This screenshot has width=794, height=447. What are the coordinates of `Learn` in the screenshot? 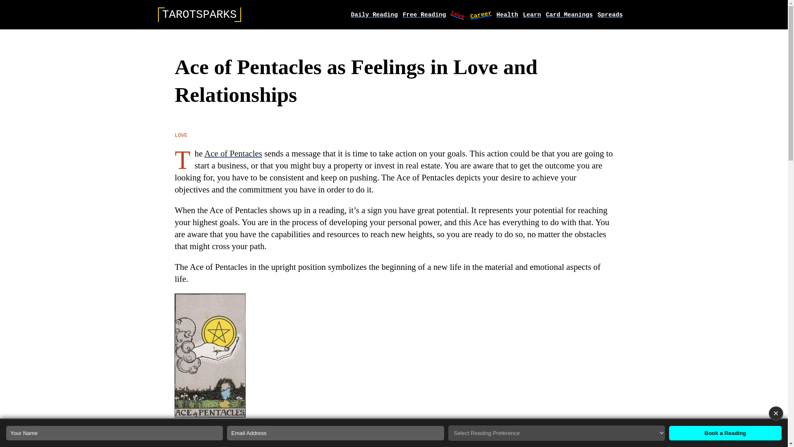 It's located at (532, 15).